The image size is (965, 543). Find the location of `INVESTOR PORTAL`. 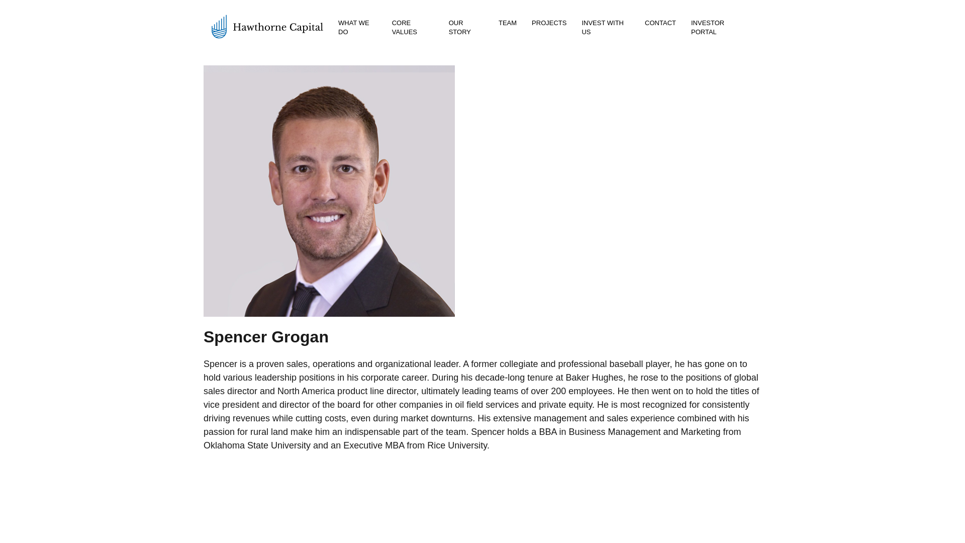

INVESTOR PORTAL is located at coordinates (711, 27).